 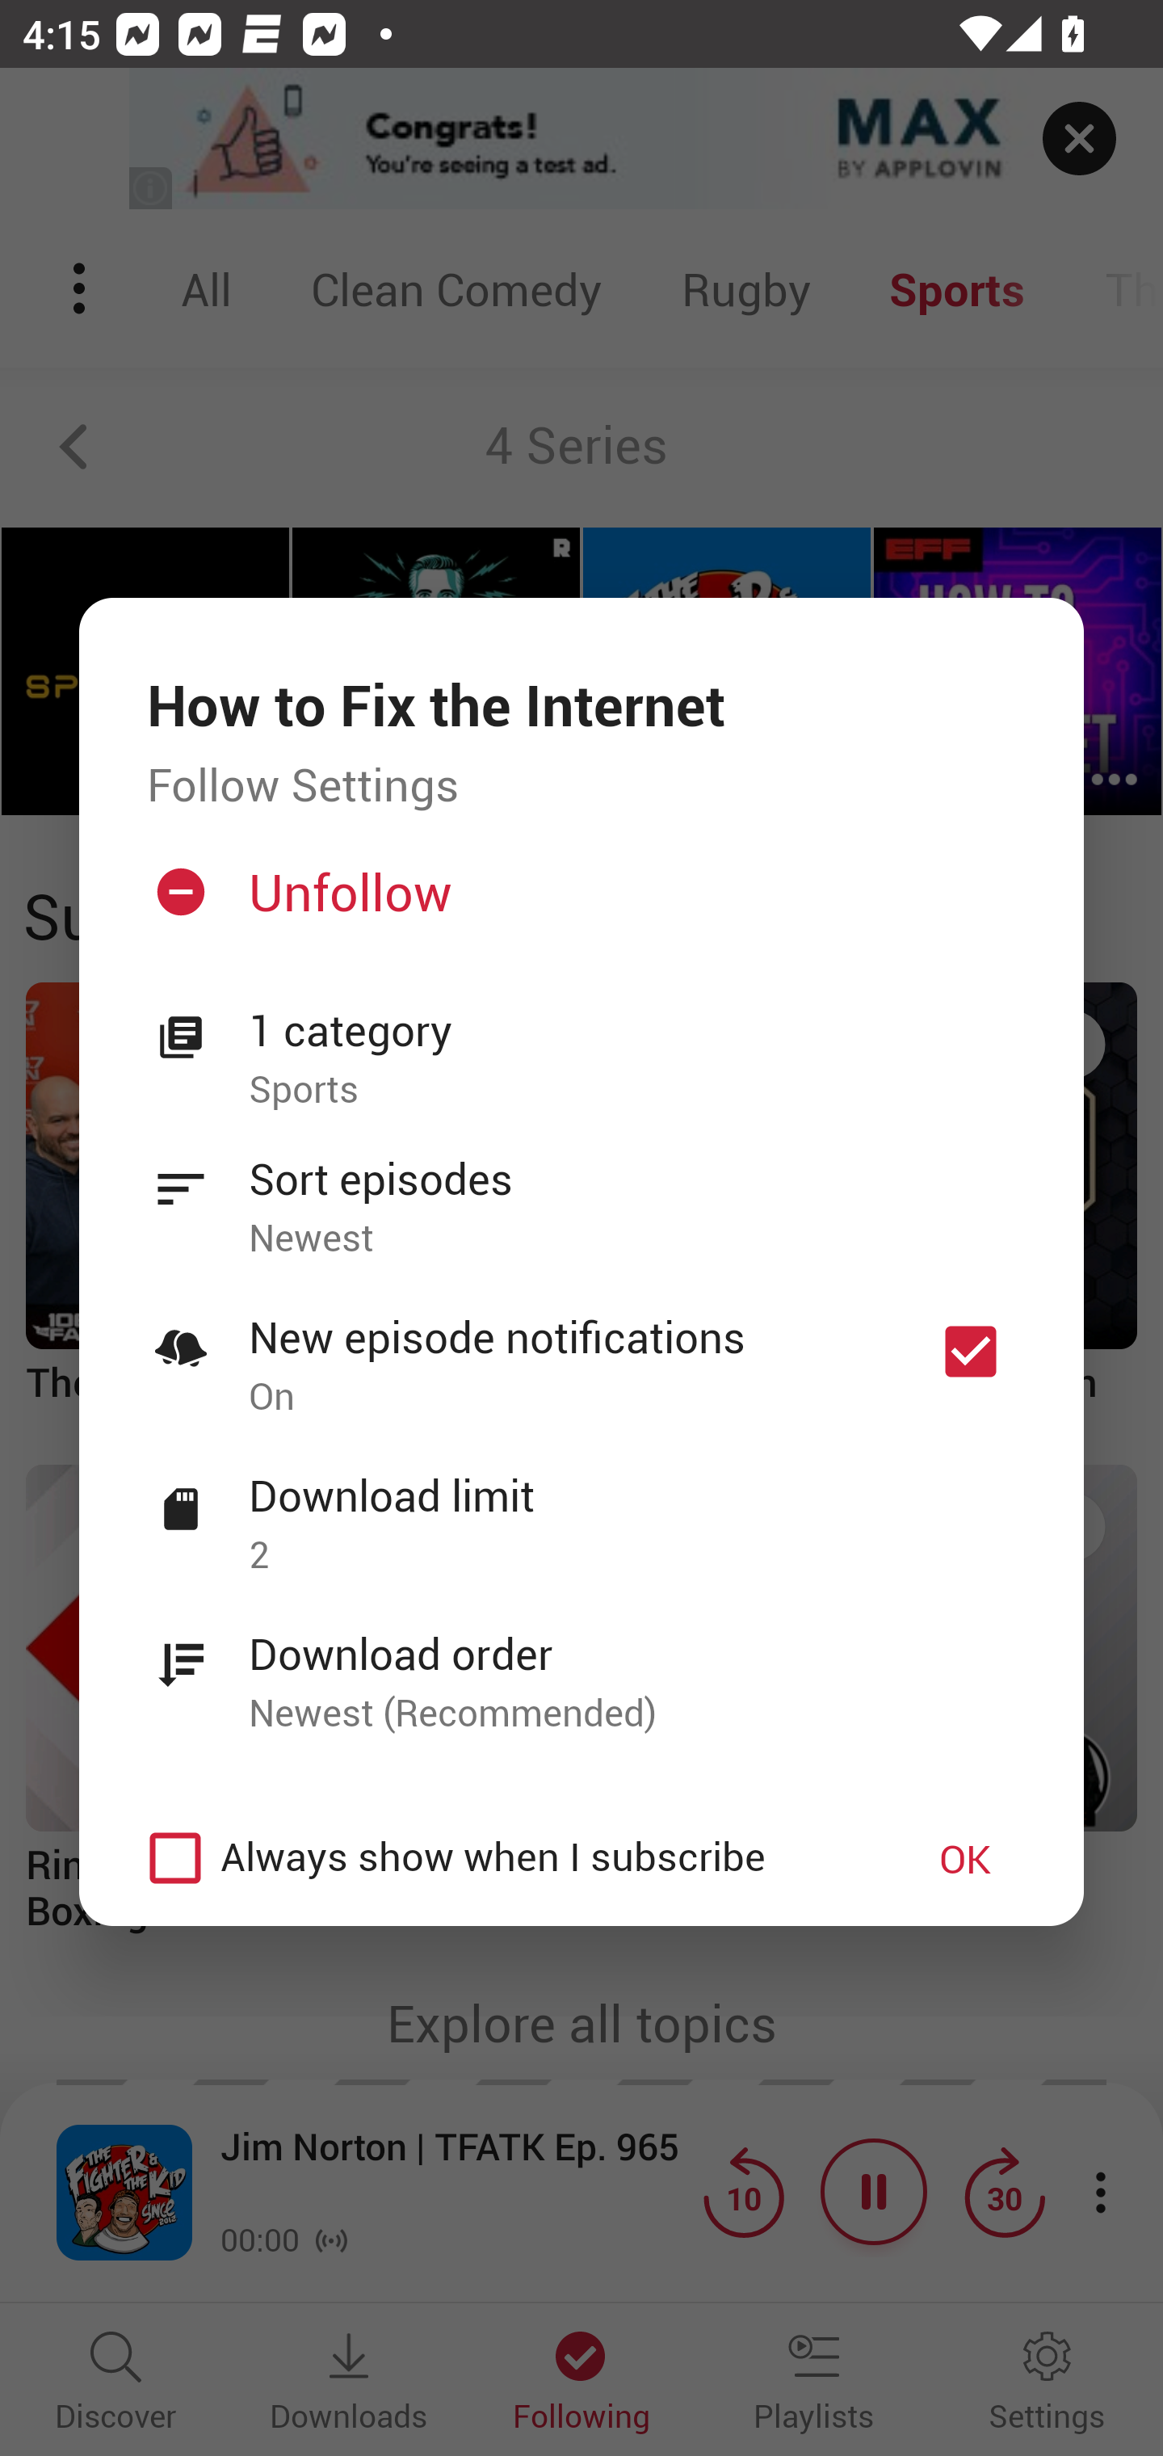 I want to click on Download order Newest (Recommended), so click(x=581, y=1666).